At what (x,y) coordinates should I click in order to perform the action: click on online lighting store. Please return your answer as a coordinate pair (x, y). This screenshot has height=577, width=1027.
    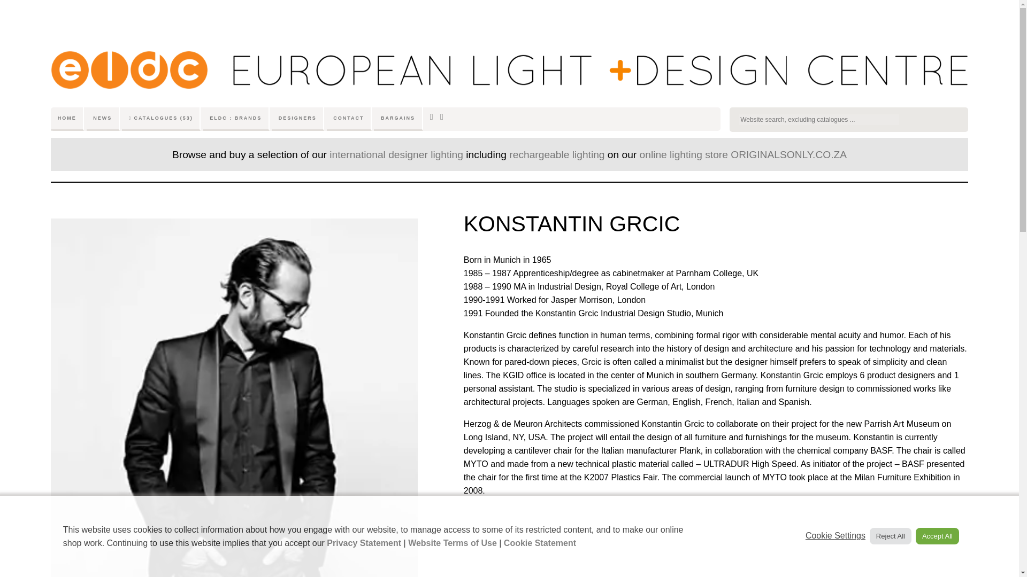
    Looking at the image, I should click on (684, 154).